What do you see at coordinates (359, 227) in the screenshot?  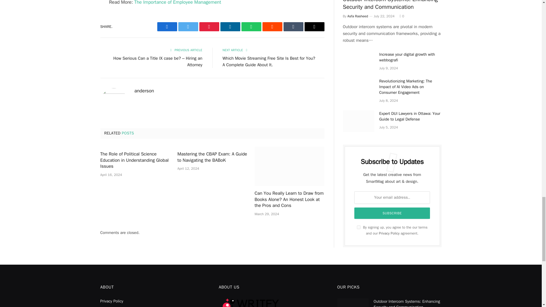 I see `on` at bounding box center [359, 227].